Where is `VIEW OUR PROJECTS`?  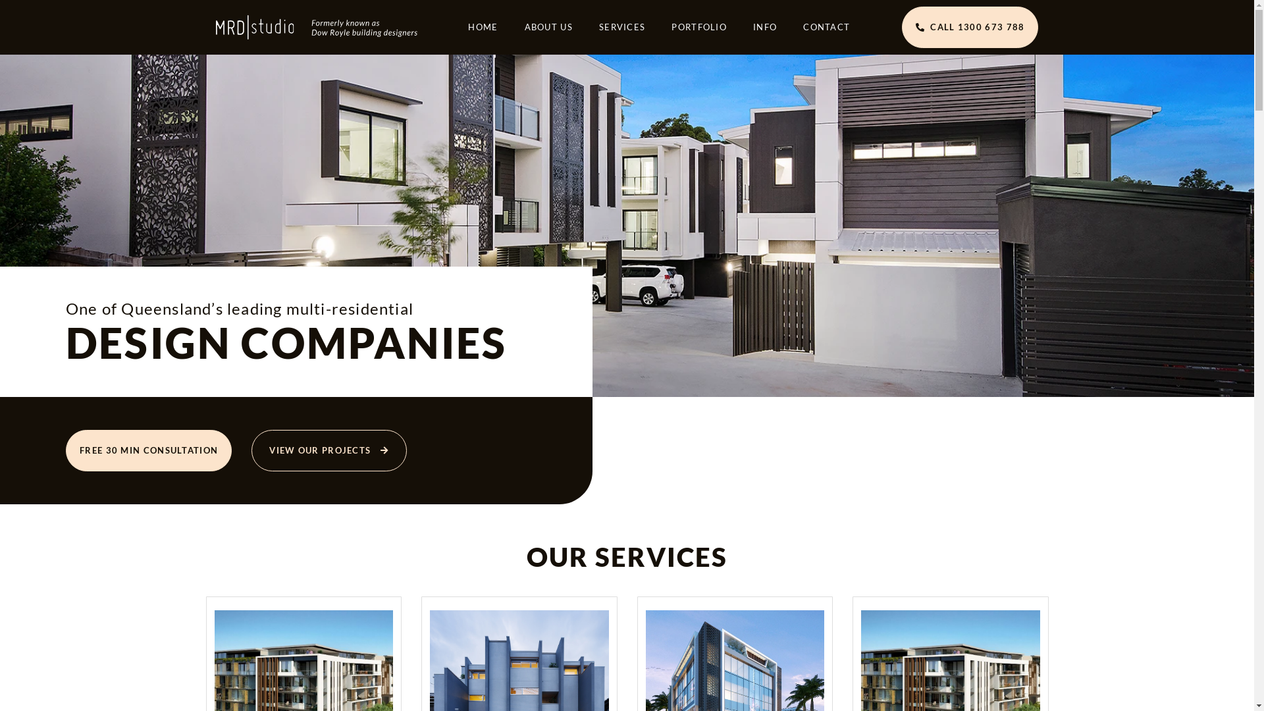 VIEW OUR PROJECTS is located at coordinates (329, 450).